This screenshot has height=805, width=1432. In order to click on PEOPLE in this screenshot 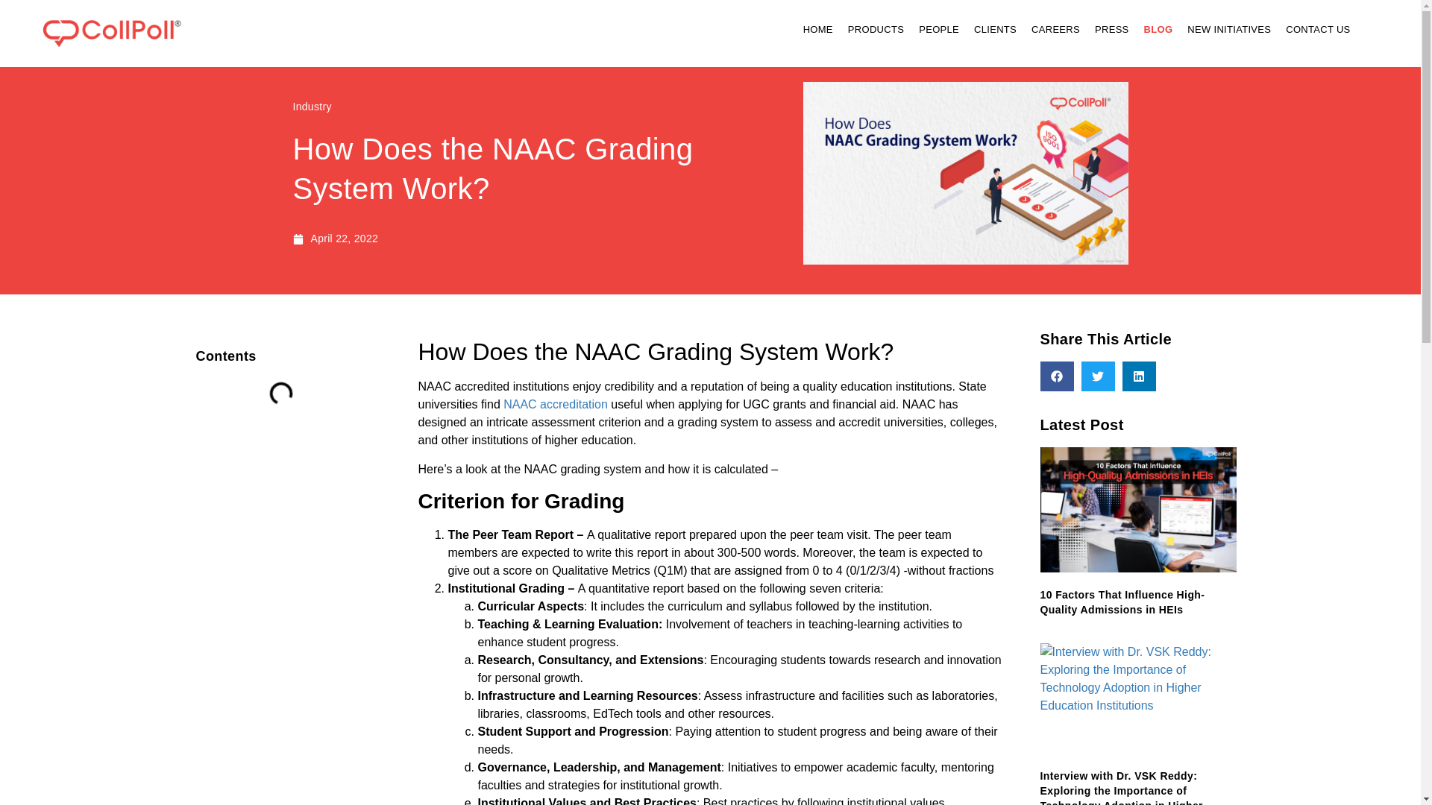, I will do `click(938, 30)`.